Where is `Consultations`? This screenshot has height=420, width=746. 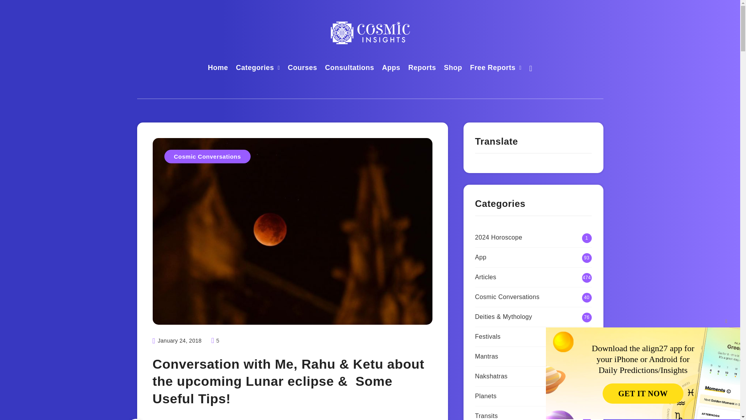
Consultations is located at coordinates (350, 68).